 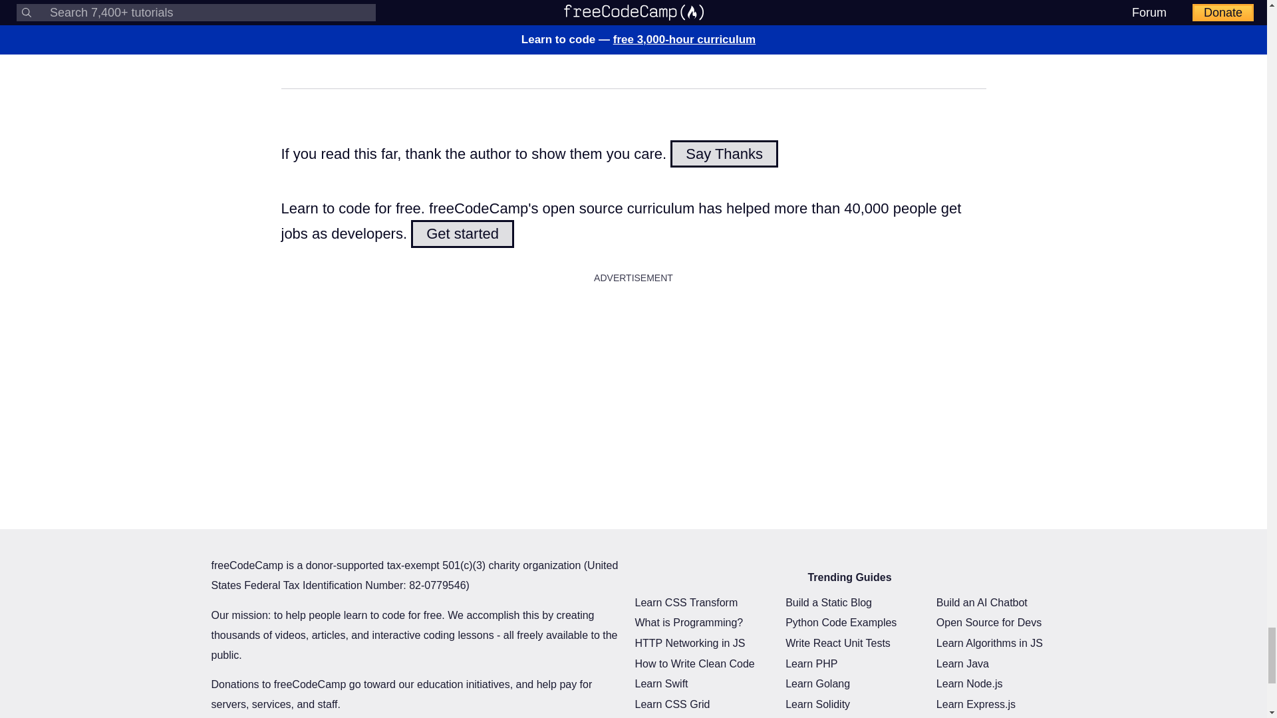 I want to click on Say Thanks, so click(x=724, y=153).